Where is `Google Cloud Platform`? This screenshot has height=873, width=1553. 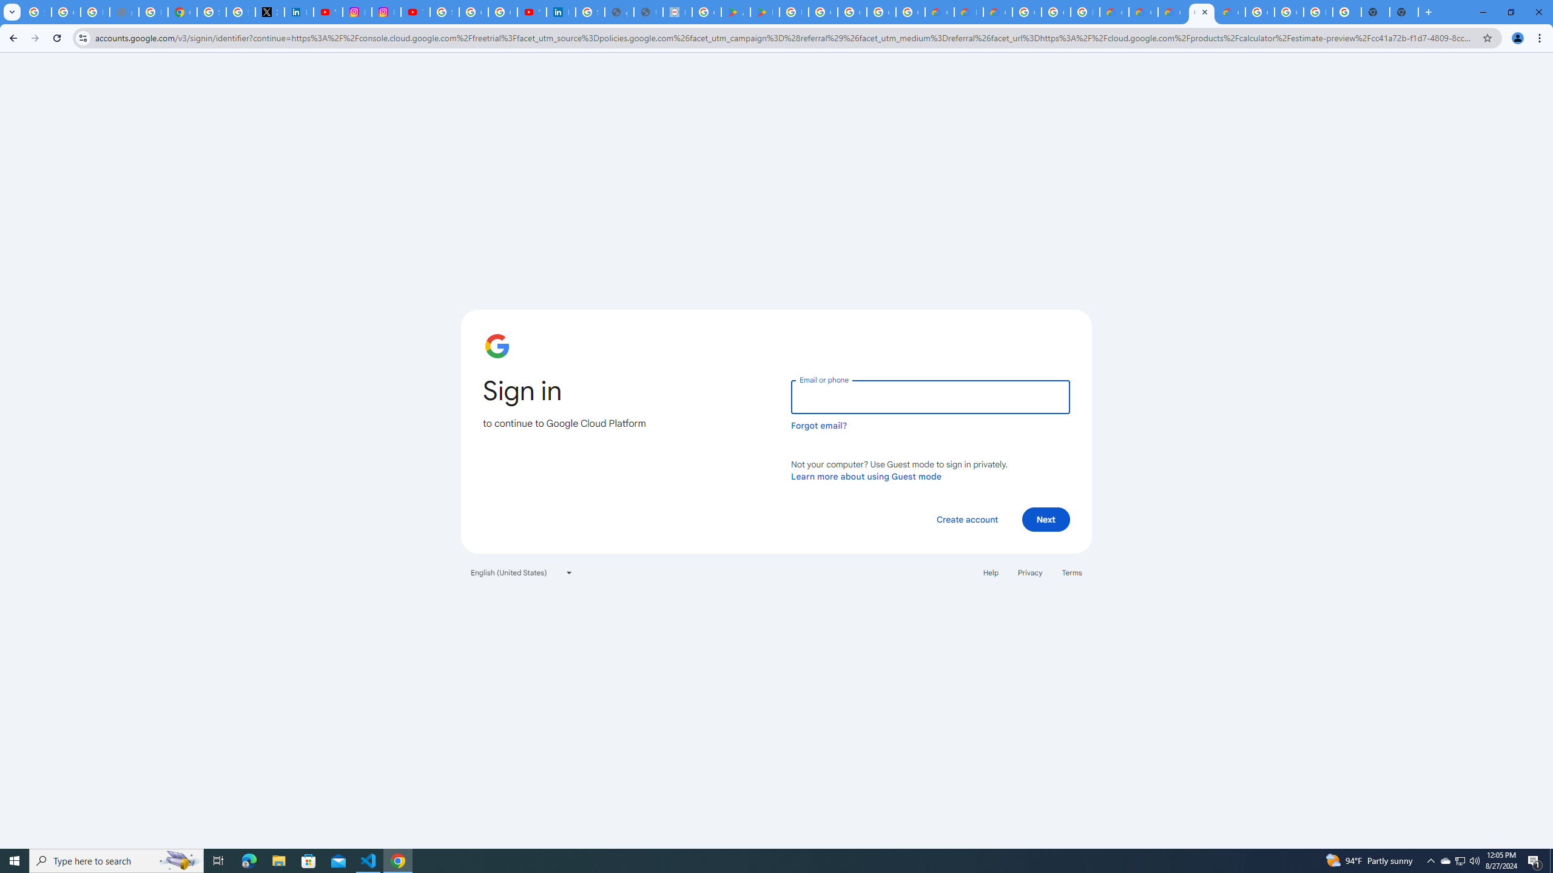 Google Cloud Platform is located at coordinates (1289, 12).